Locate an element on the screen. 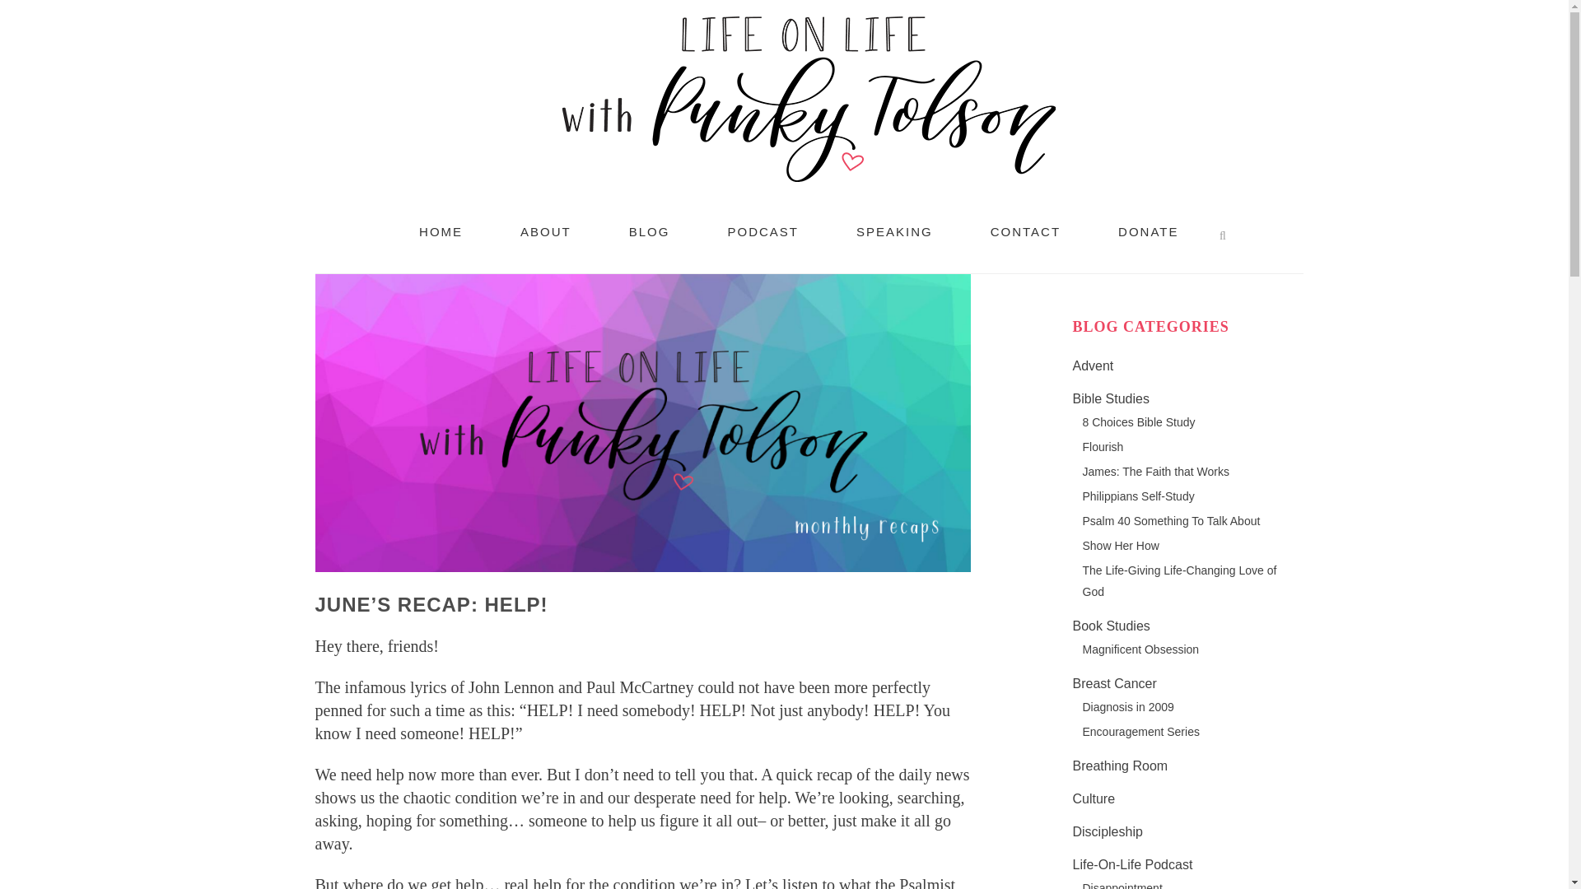 This screenshot has height=889, width=1581. James: The Faith that Works is located at coordinates (1154, 471).